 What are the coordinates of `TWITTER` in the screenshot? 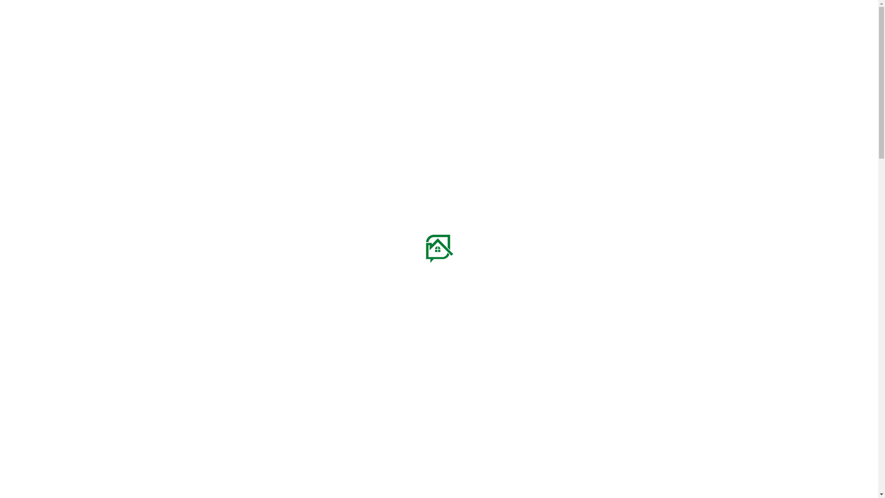 It's located at (147, 7).